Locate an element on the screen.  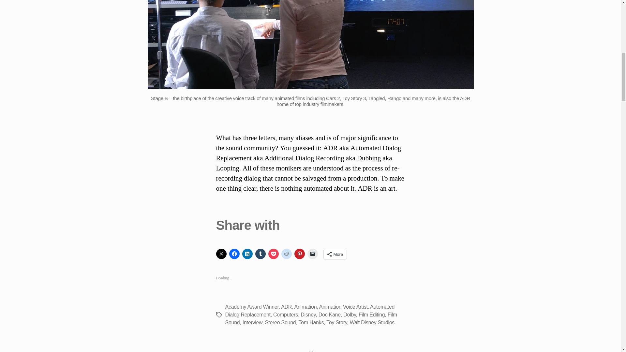
Click to share on Pocket is located at coordinates (273, 254).